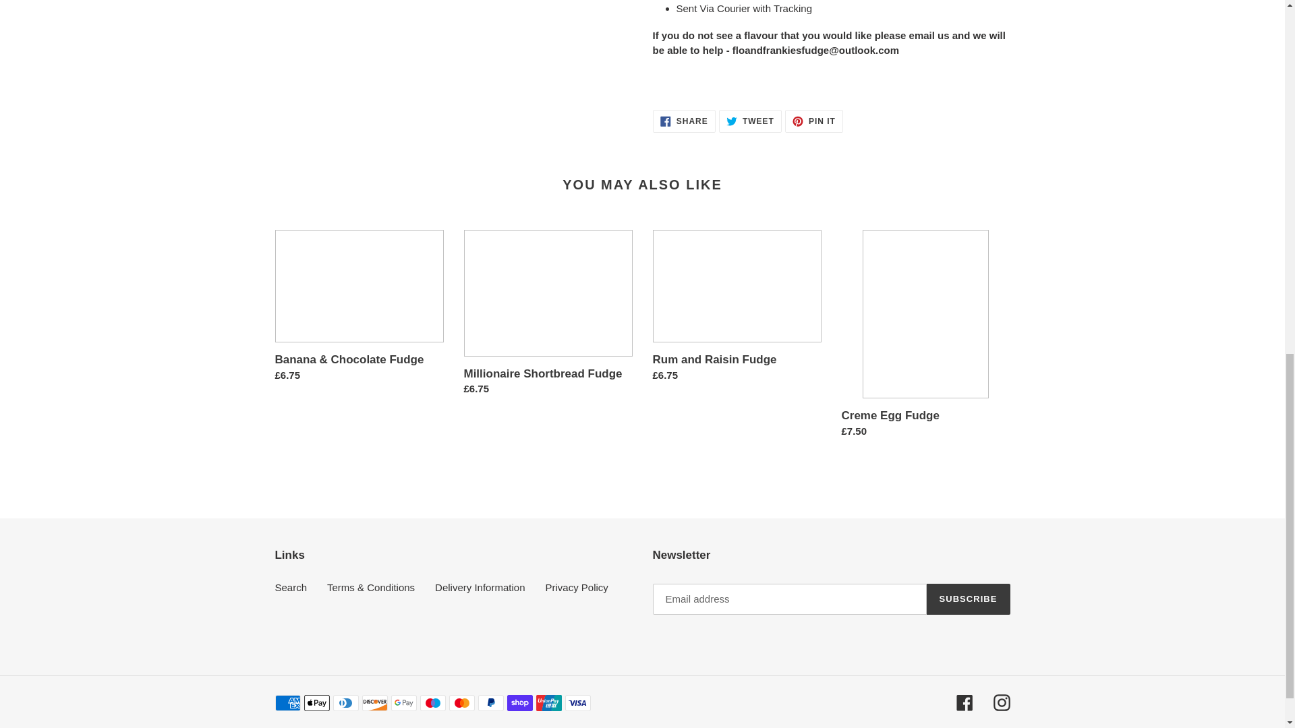  I want to click on Millionaire Shortbread Fudge, so click(737, 309).